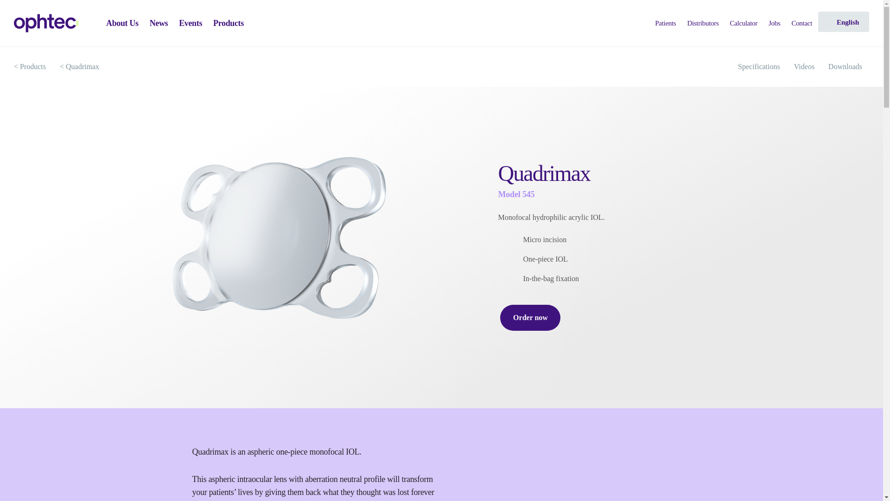 Image resolution: width=890 pixels, height=501 pixels. Describe the element at coordinates (530, 317) in the screenshot. I see `Order now` at that location.